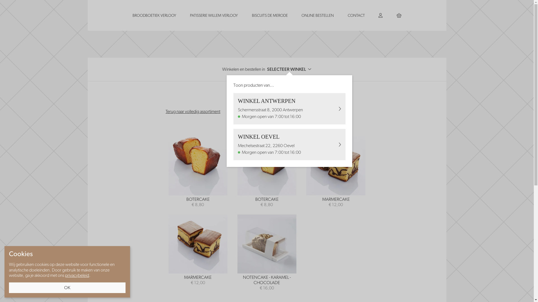 The image size is (538, 302). I want to click on ONLINE BESTELLEN, so click(318, 15).